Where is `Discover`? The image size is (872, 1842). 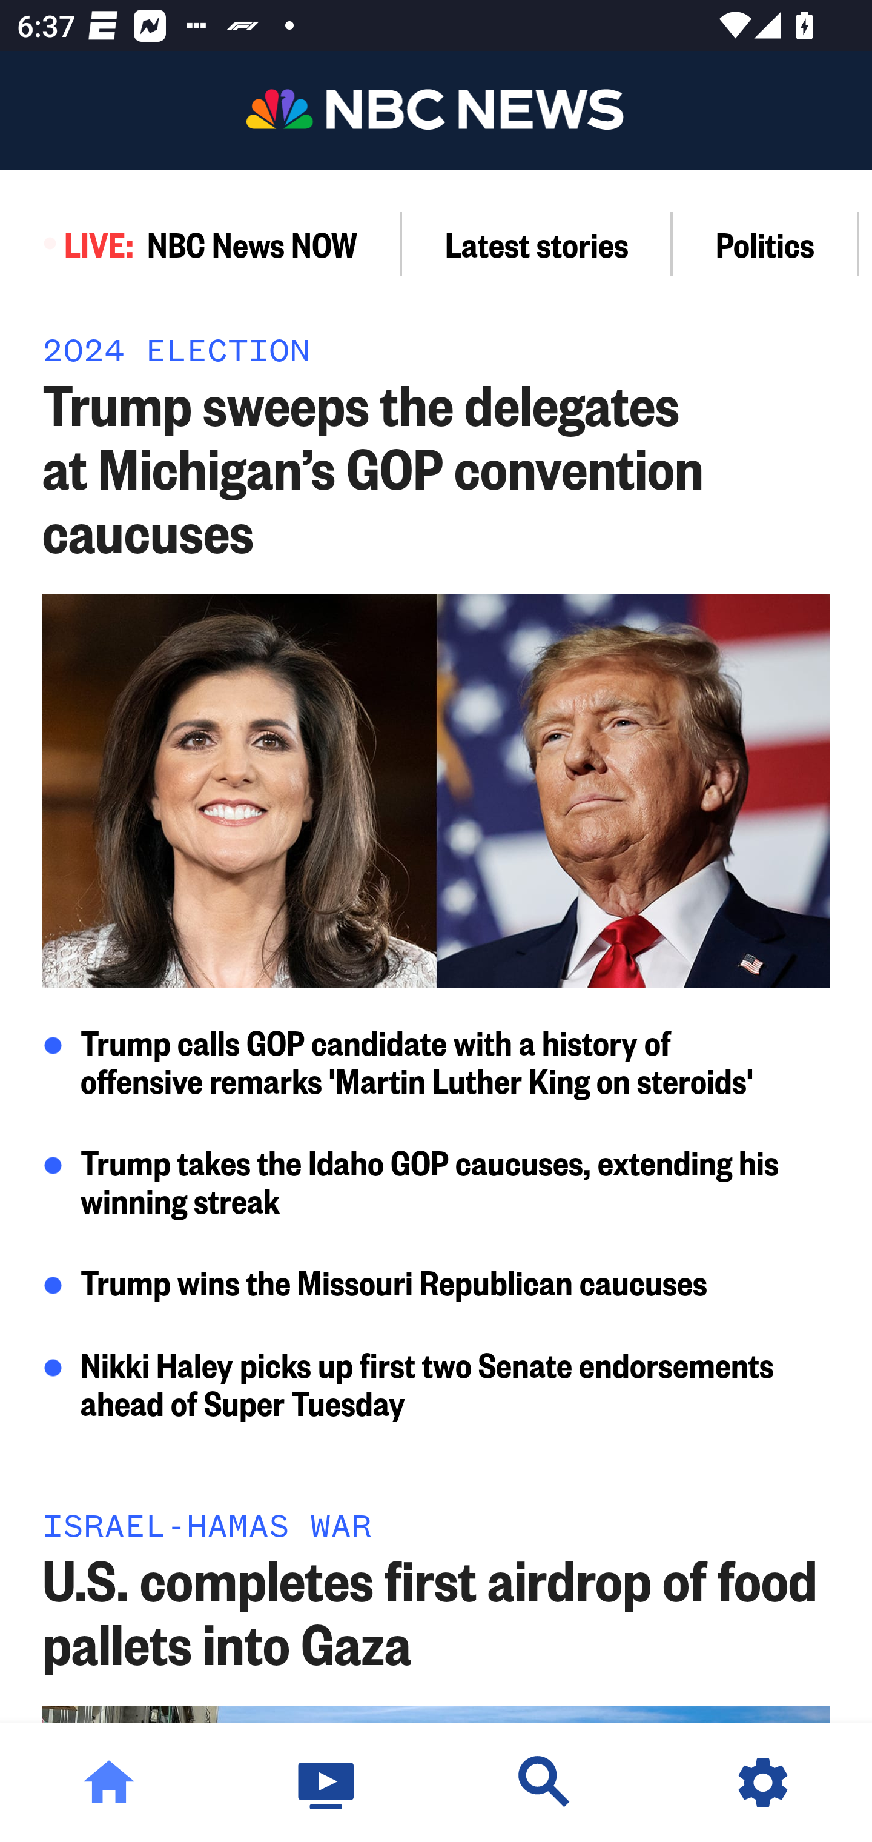 Discover is located at coordinates (545, 1783).